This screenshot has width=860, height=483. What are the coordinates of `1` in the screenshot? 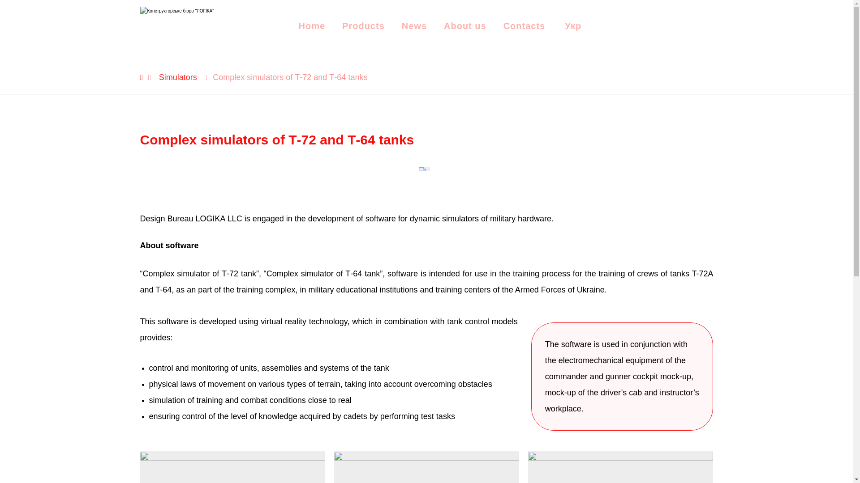 It's located at (425, 169).